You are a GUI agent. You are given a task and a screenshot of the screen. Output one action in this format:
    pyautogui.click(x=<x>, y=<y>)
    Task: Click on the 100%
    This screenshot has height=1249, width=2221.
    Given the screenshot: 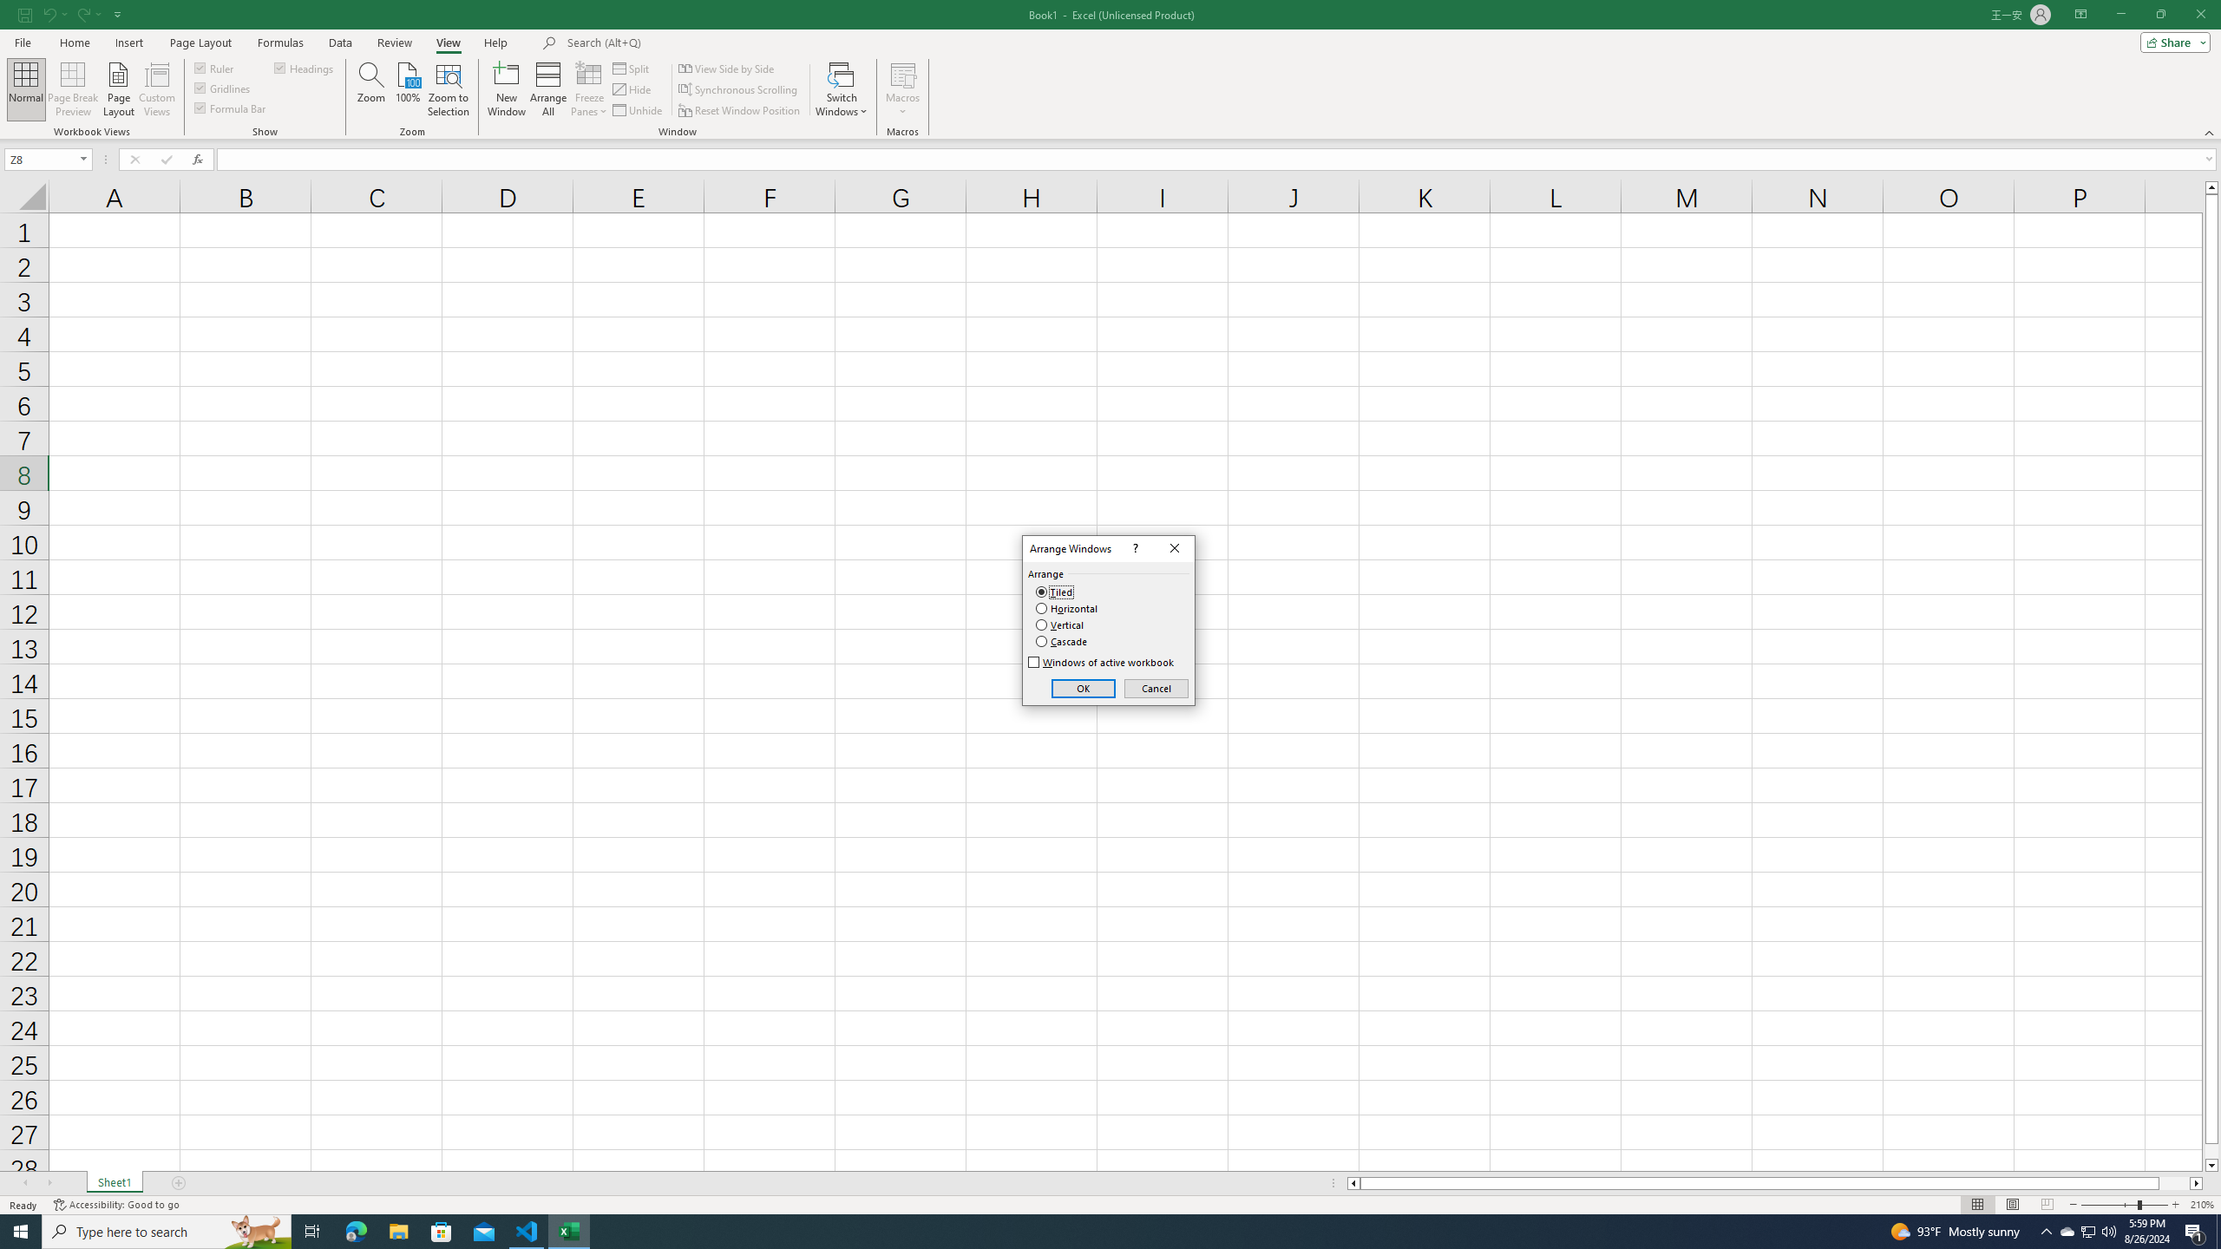 What is the action you would take?
    pyautogui.click(x=408, y=89)
    